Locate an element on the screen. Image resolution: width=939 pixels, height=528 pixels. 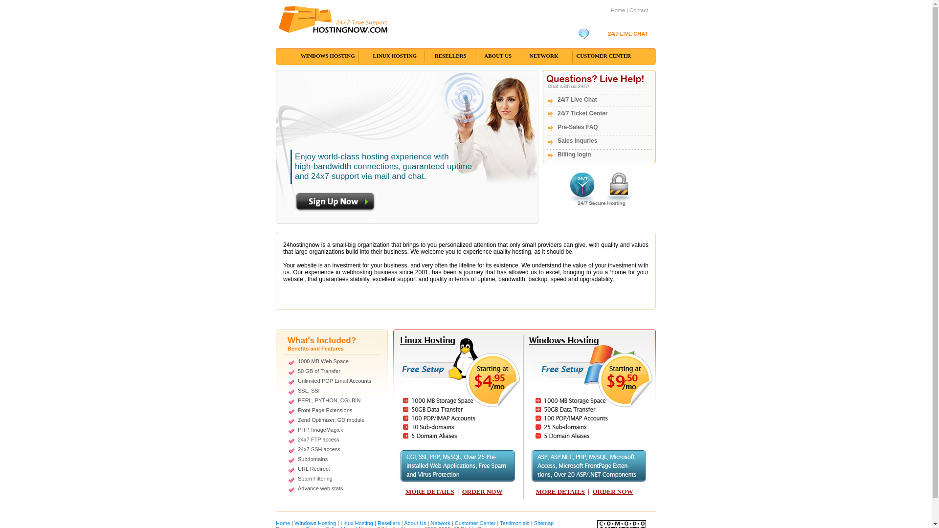
Customer Center is located at coordinates (475, 523).